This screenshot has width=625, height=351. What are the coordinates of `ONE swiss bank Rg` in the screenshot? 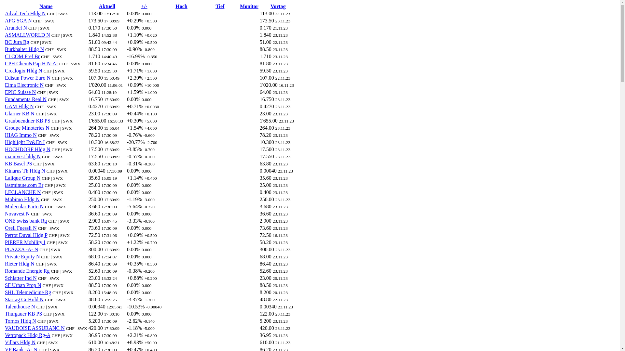 It's located at (26, 221).